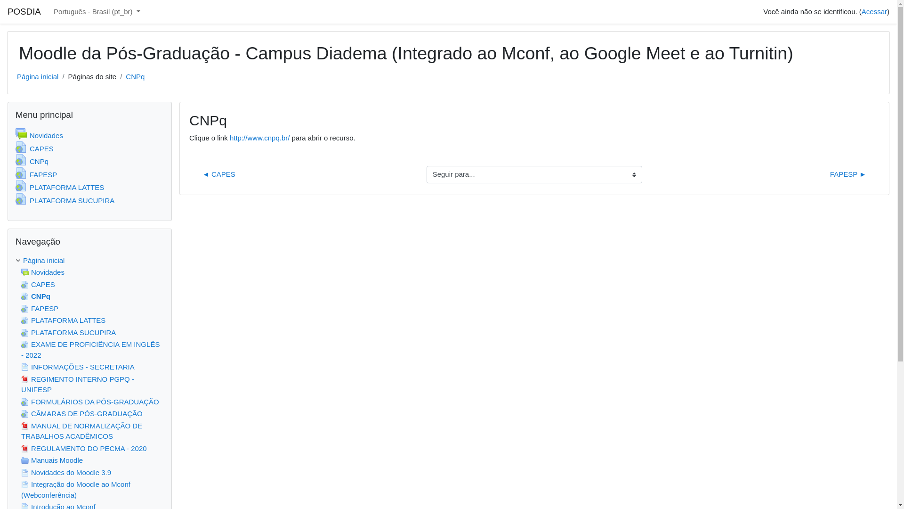 This screenshot has width=904, height=509. I want to click on URL, so click(25, 333).